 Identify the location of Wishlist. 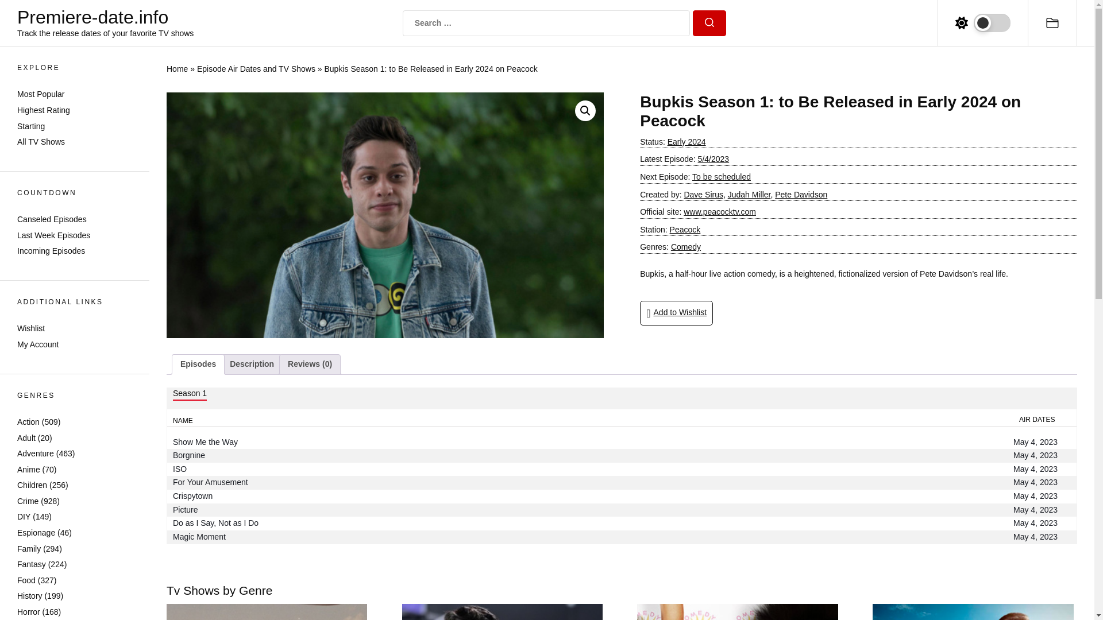
(31, 328).